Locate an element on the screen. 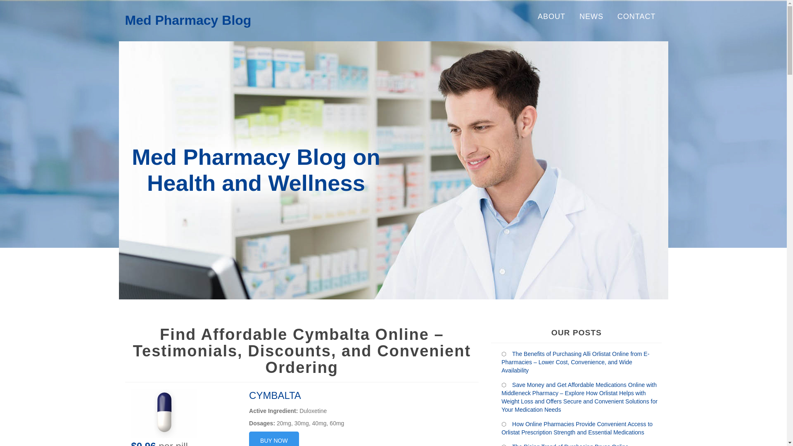 The width and height of the screenshot is (793, 446). ABOUT is located at coordinates (551, 17).